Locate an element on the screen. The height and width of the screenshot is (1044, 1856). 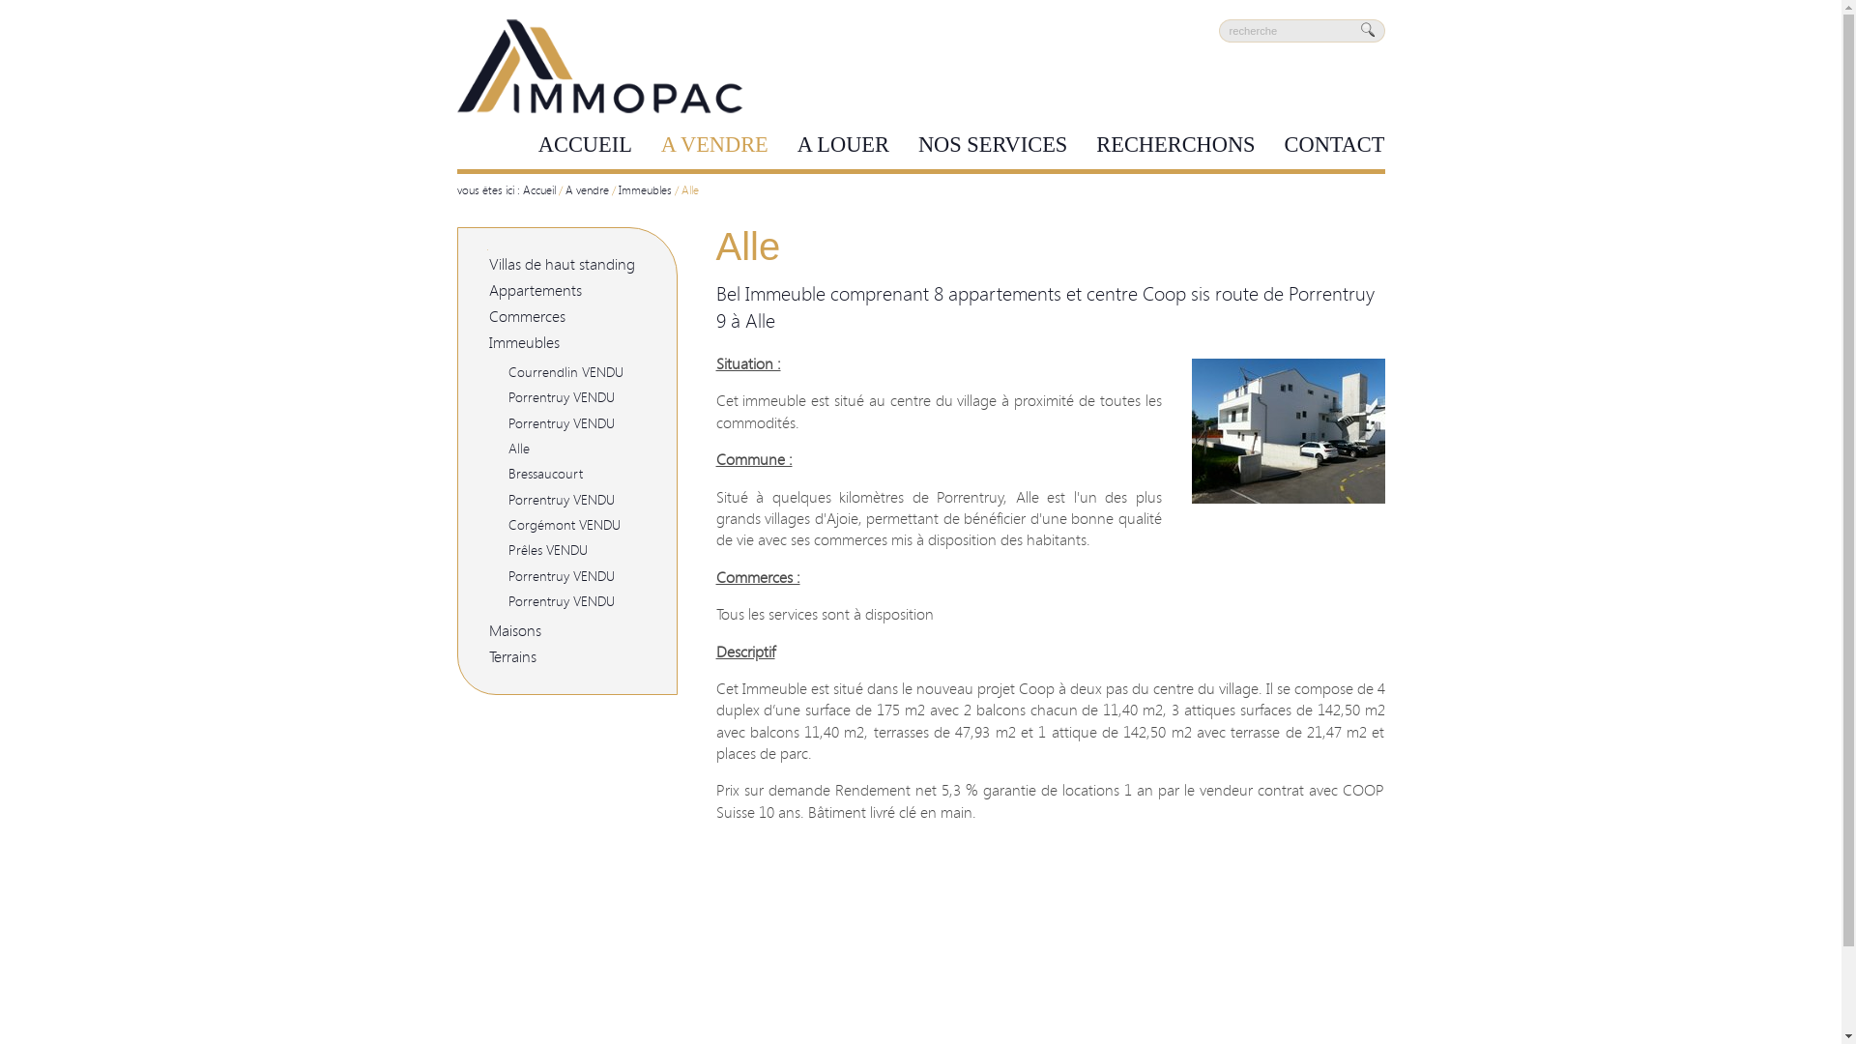
Maisons is located at coordinates (515, 630).